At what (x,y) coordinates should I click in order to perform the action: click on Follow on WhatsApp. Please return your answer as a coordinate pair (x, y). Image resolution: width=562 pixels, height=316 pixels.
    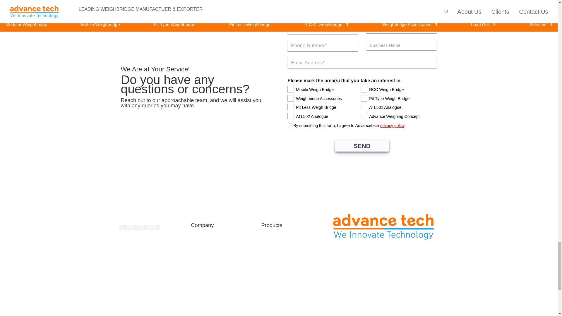
    Looking at the image, I should click on (359, 304).